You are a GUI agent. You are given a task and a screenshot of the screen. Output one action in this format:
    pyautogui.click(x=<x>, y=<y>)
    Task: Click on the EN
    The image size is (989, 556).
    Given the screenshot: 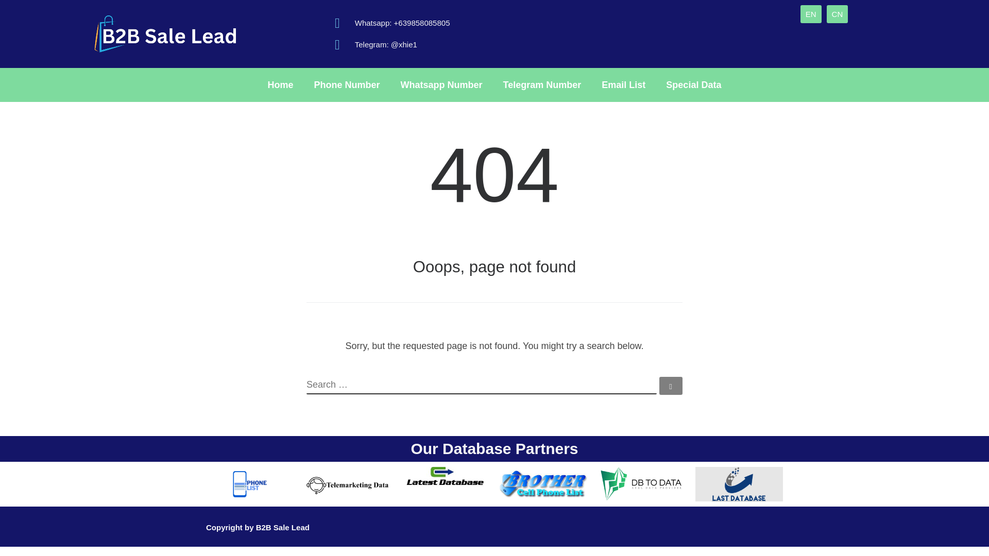 What is the action you would take?
    pyautogui.click(x=811, y=14)
    